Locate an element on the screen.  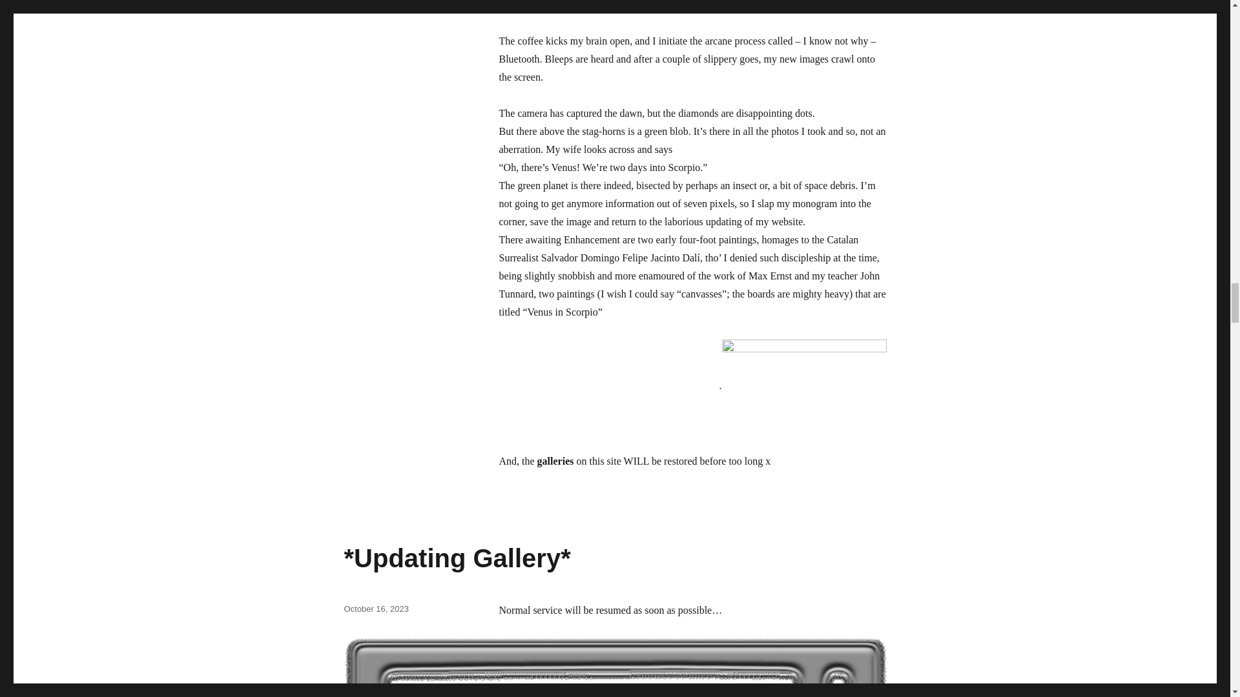
October 16, 2023 is located at coordinates (375, 609).